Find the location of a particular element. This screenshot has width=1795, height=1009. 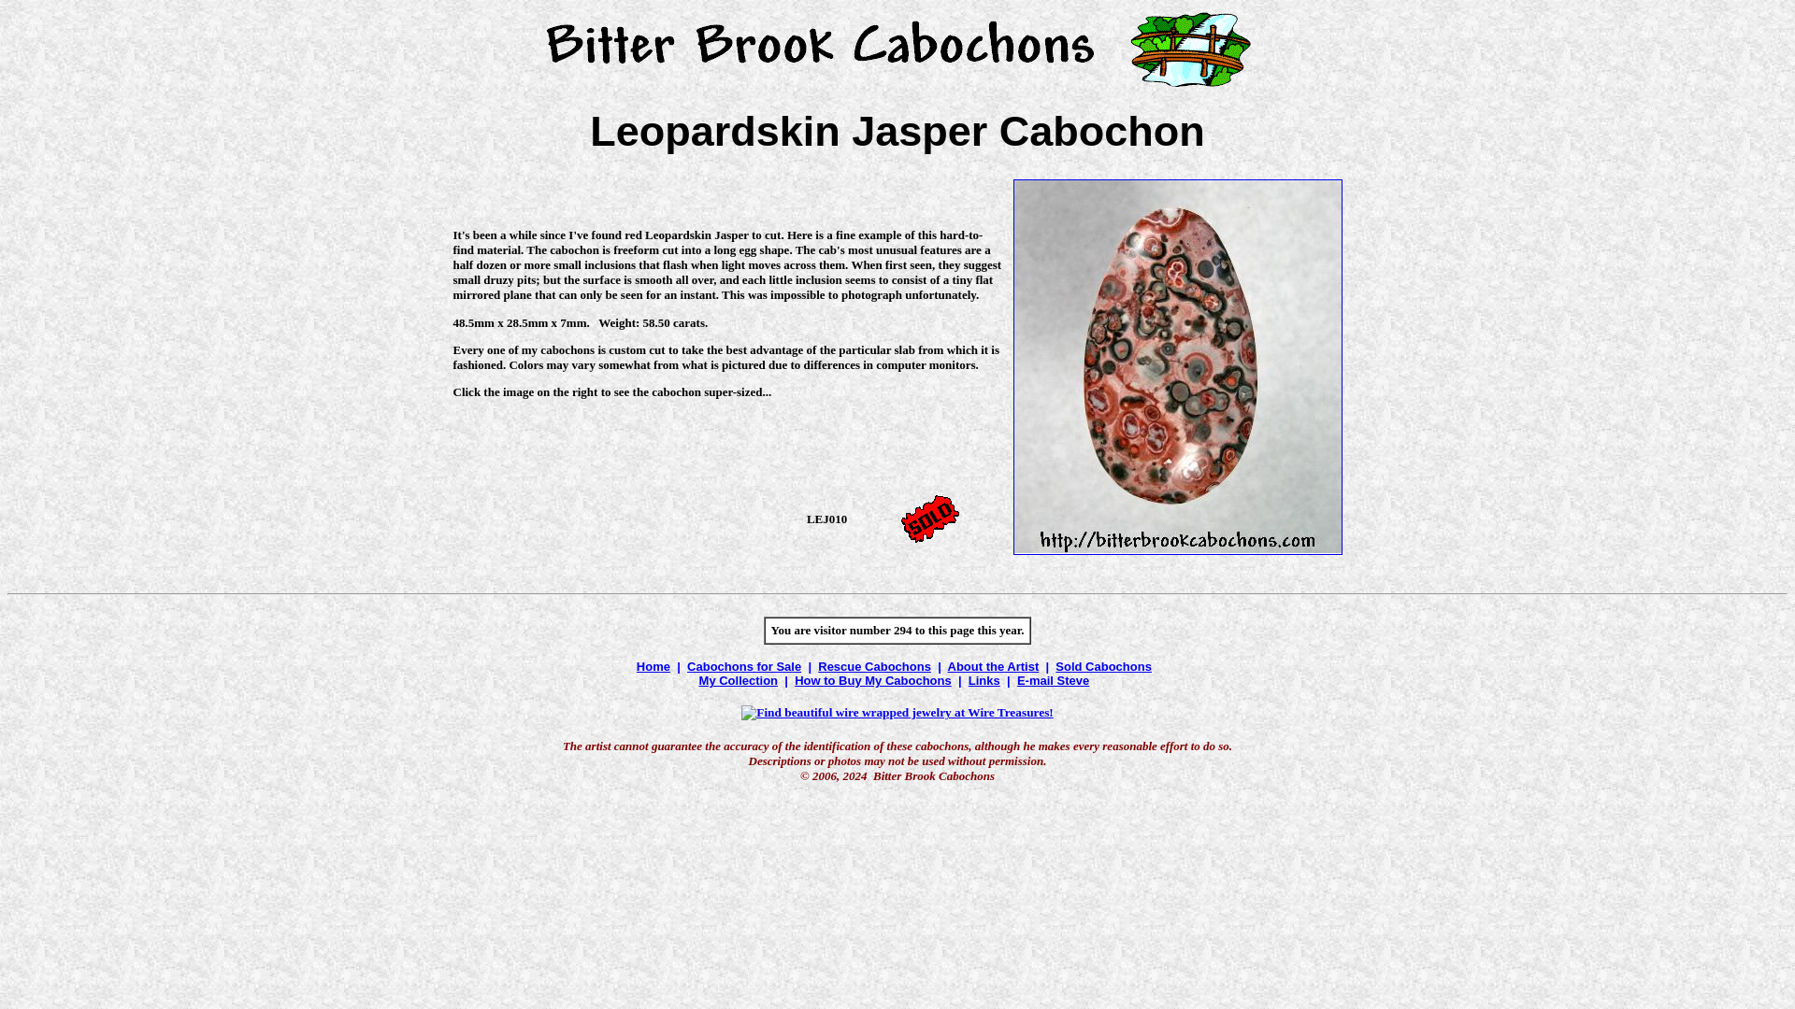

How to Buy My Cabochons is located at coordinates (873, 680).